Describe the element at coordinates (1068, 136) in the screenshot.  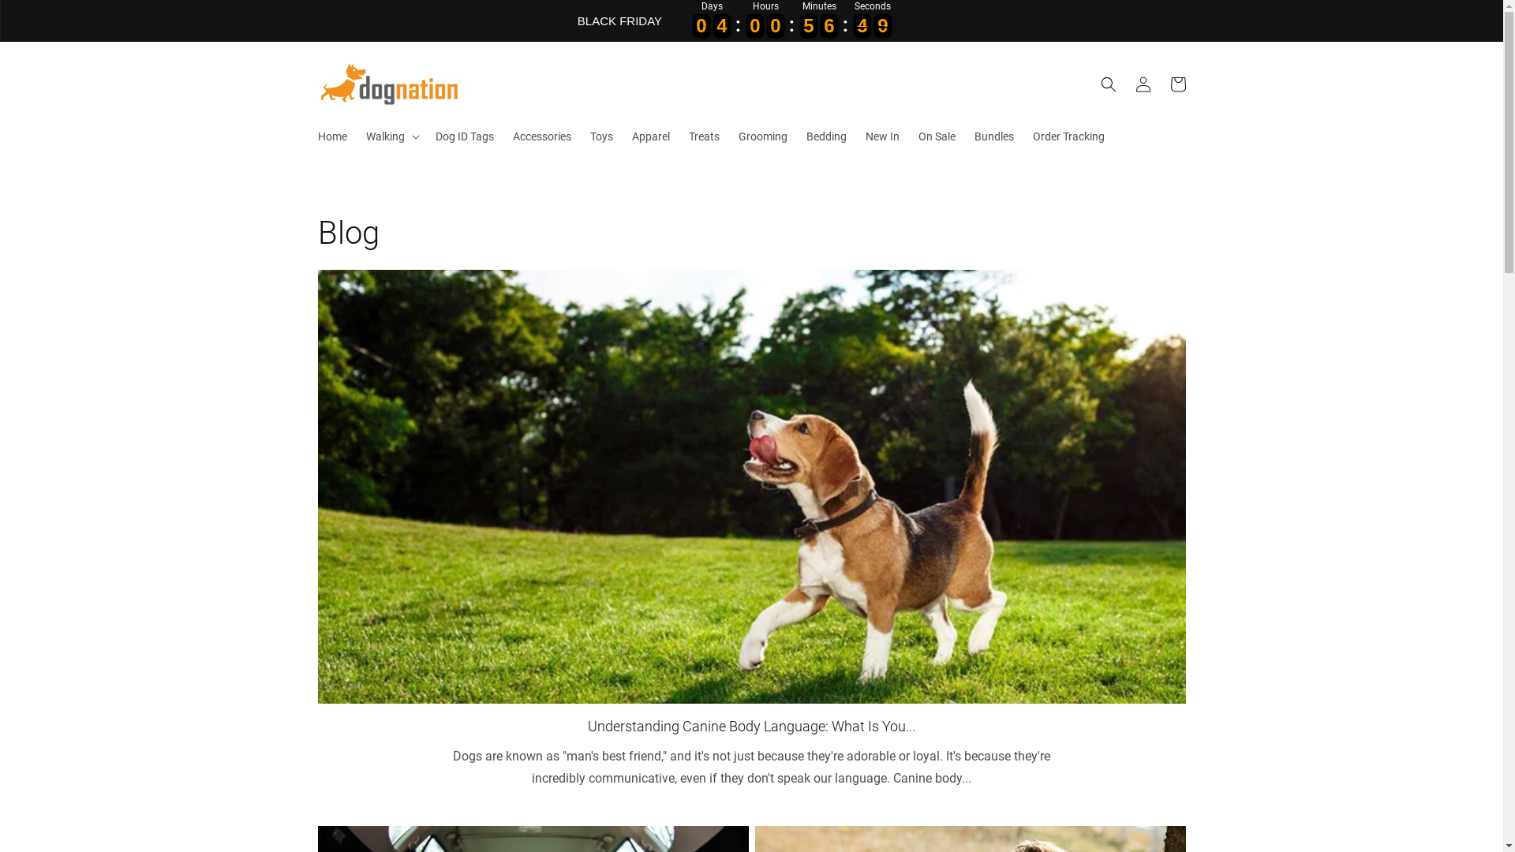
I see `Order Tracking` at that location.